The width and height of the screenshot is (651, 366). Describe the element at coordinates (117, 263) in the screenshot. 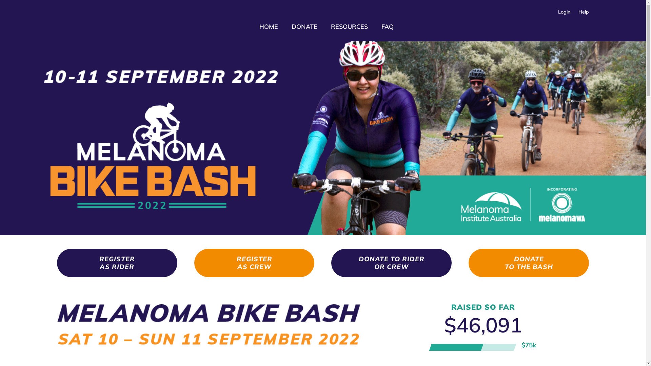

I see `REGISTER
AS RIDER` at that location.